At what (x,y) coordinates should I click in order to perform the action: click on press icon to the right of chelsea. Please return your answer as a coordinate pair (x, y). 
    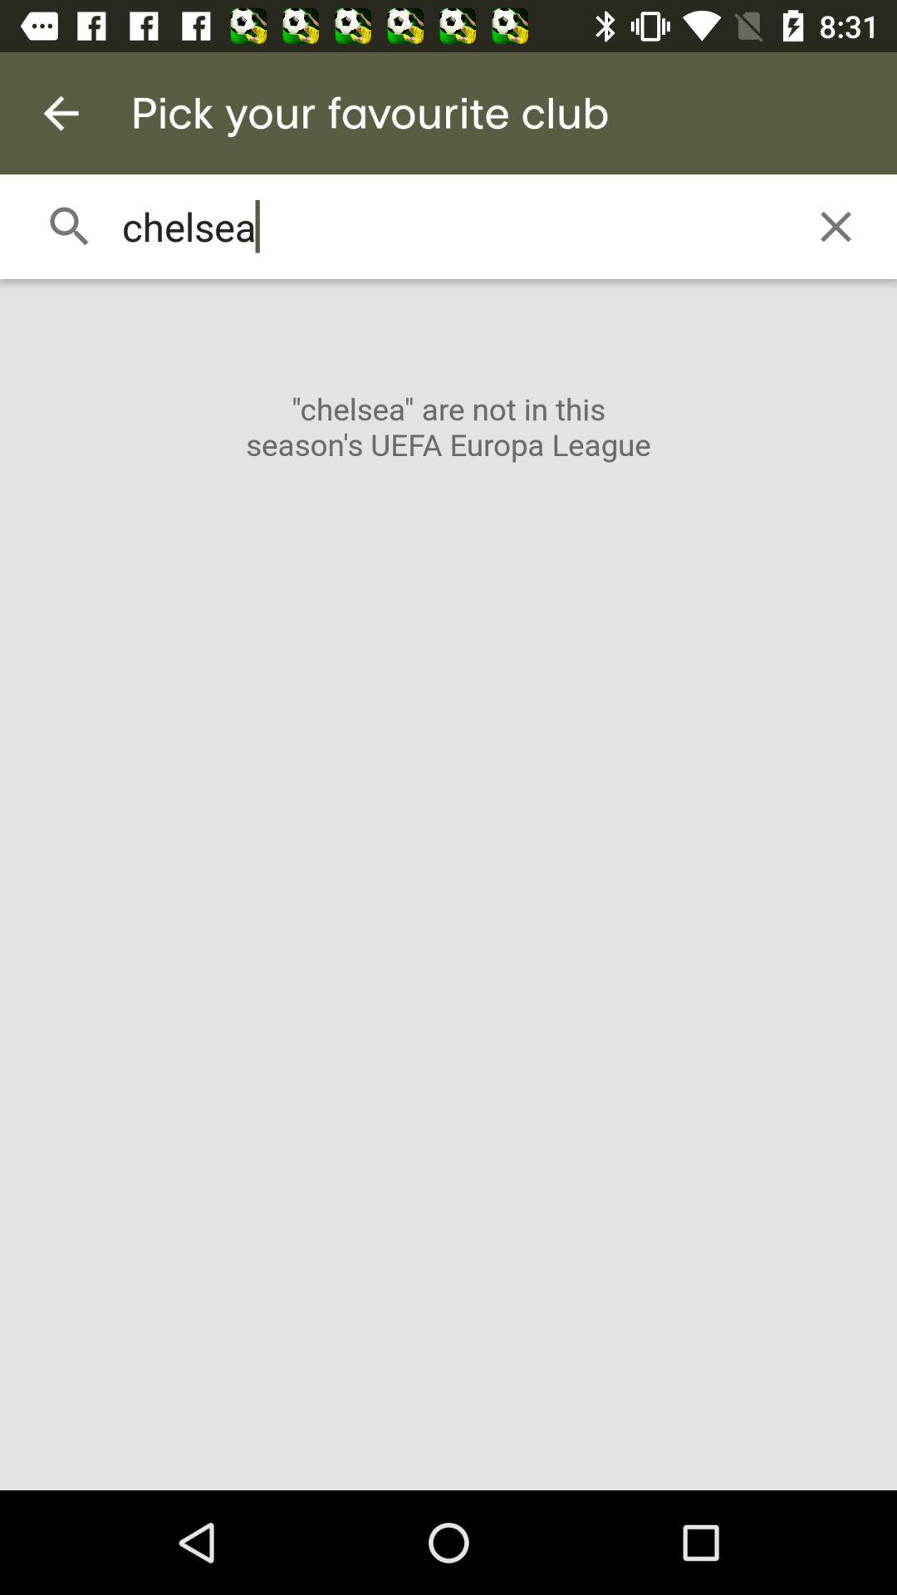
    Looking at the image, I should click on (836, 226).